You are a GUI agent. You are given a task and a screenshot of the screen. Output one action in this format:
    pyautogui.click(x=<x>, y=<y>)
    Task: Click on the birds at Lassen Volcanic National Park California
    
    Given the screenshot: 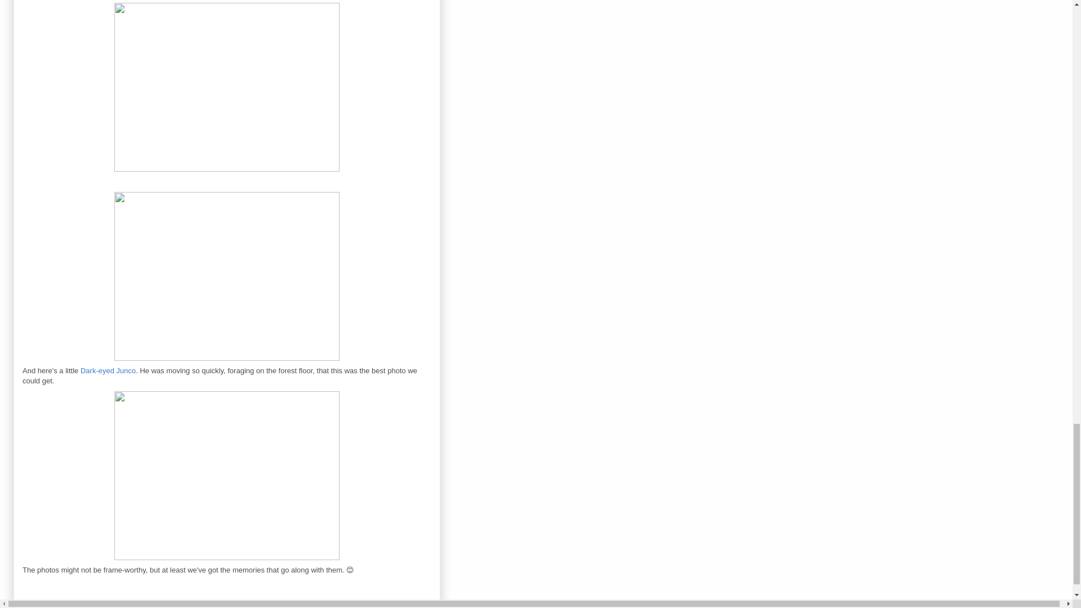 What is the action you would take?
    pyautogui.click(x=226, y=276)
    